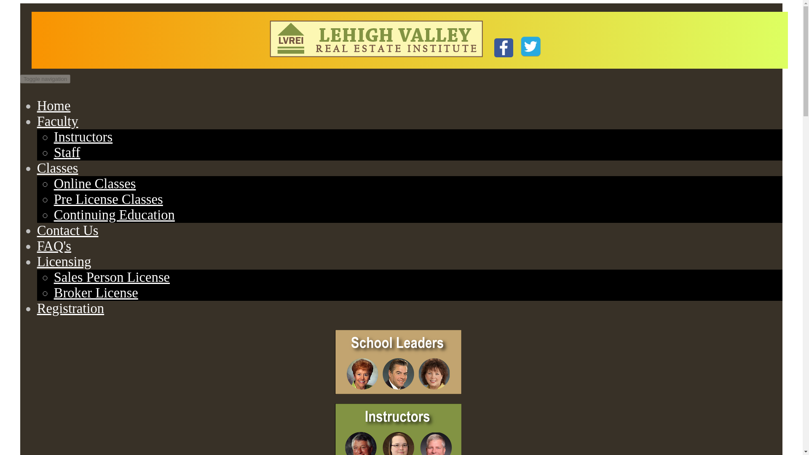 The width and height of the screenshot is (809, 455). I want to click on Continuing Education, so click(114, 215).